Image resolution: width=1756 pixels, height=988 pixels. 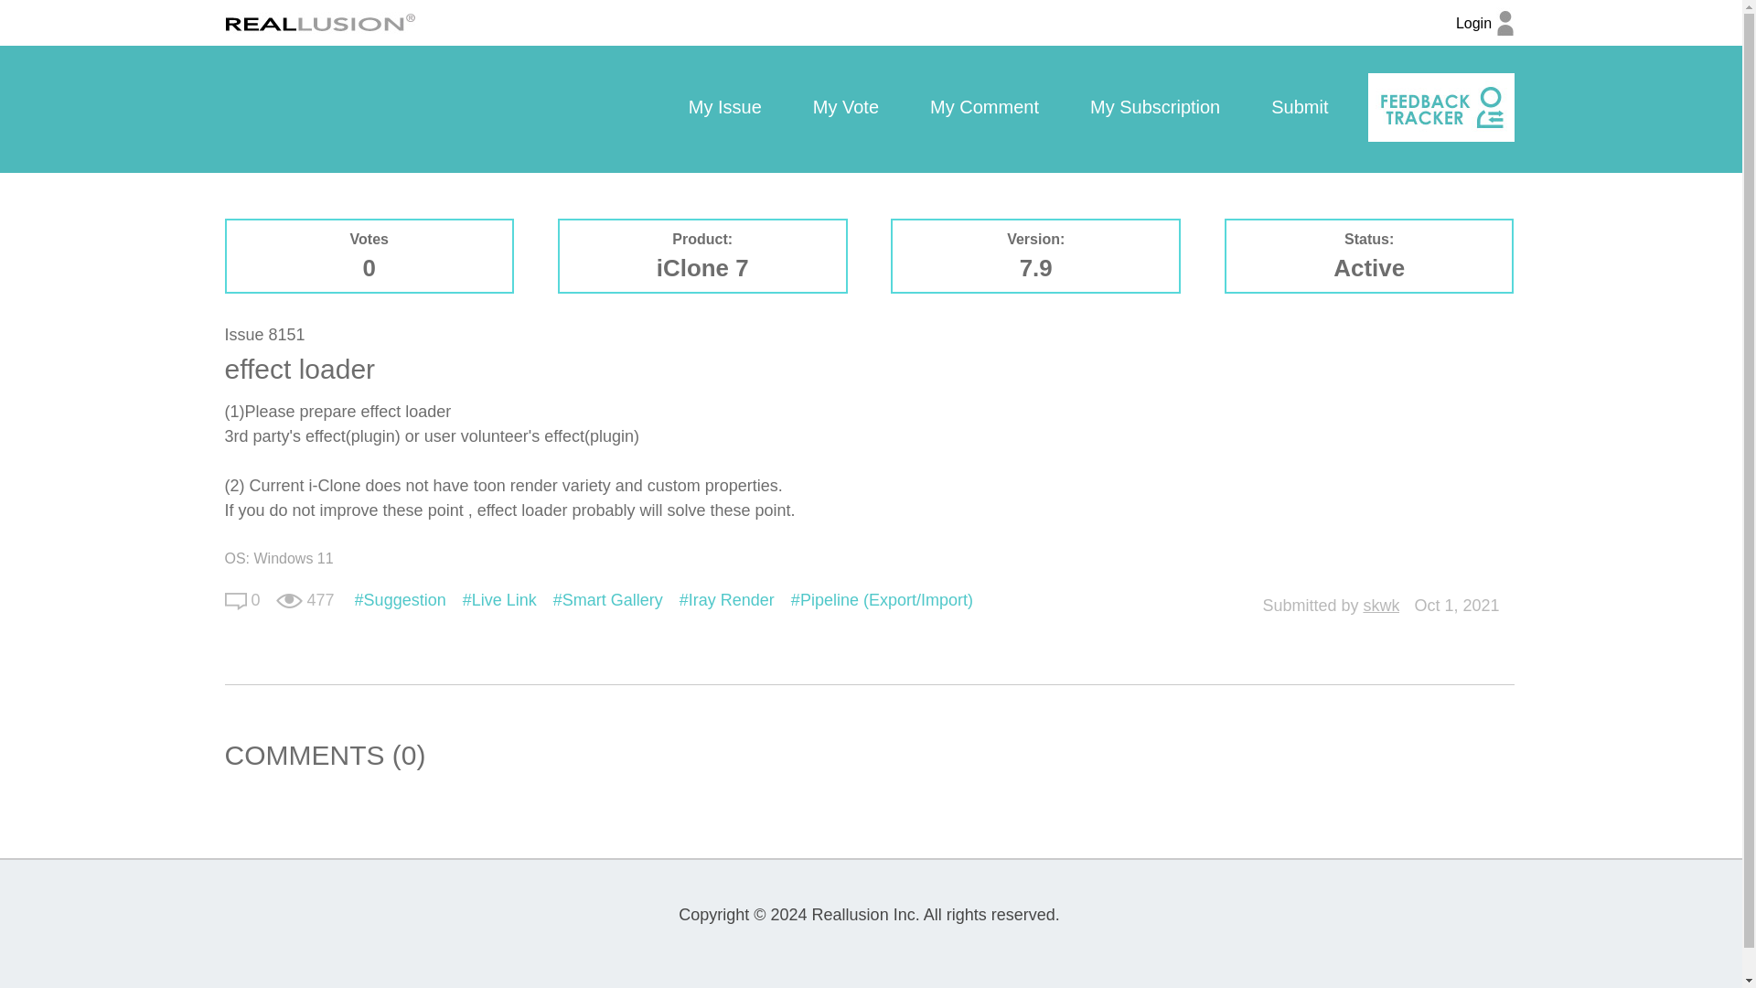 What do you see at coordinates (236, 600) in the screenshot?
I see `Comments` at bounding box center [236, 600].